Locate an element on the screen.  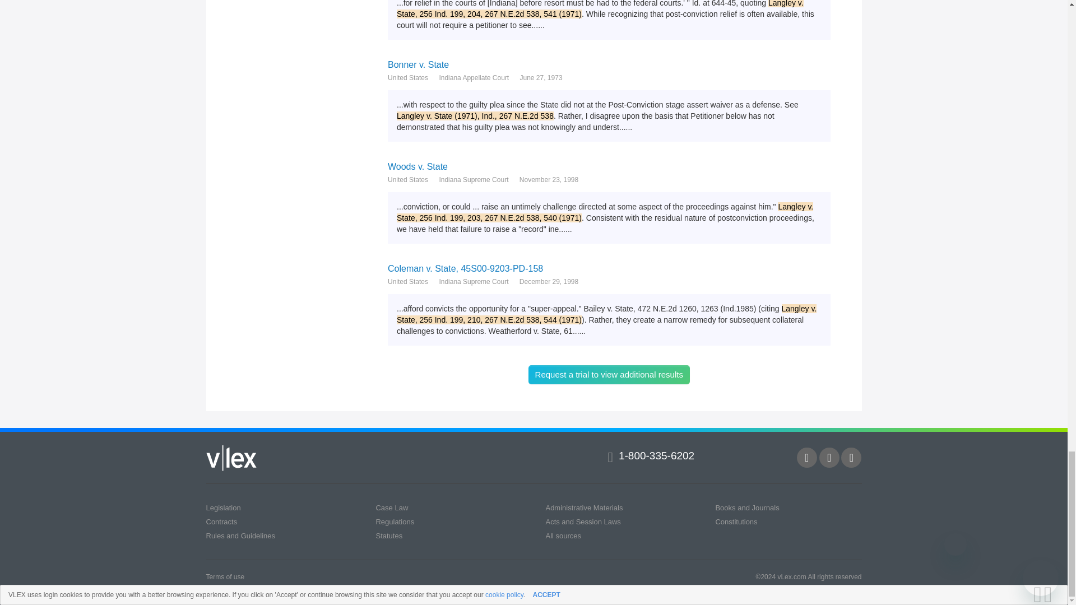
United States is located at coordinates (408, 281).